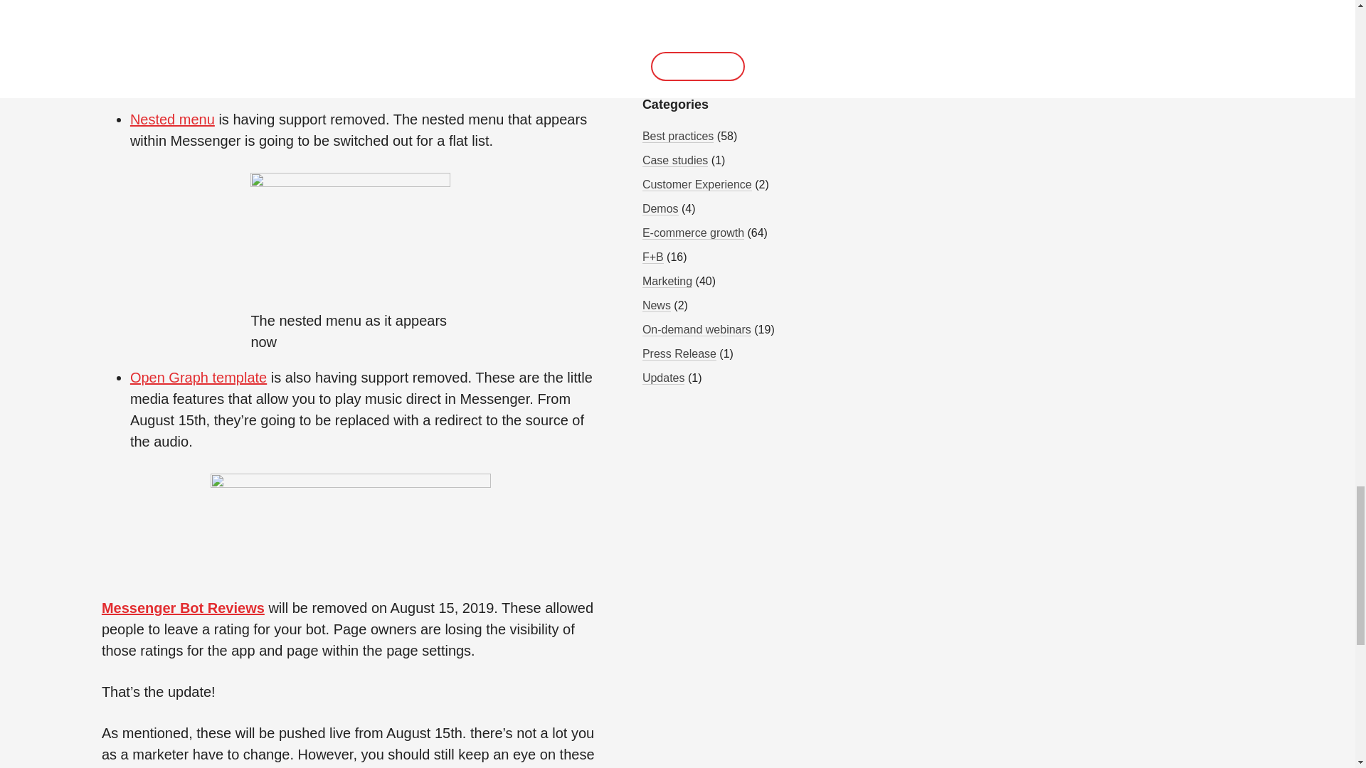 This screenshot has width=1366, height=768. Describe the element at coordinates (198, 377) in the screenshot. I see `Open Graph template` at that location.